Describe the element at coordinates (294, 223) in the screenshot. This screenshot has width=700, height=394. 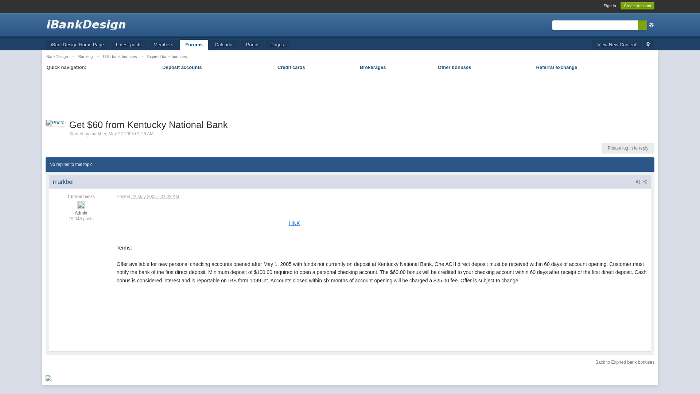
I see `LINK` at that location.